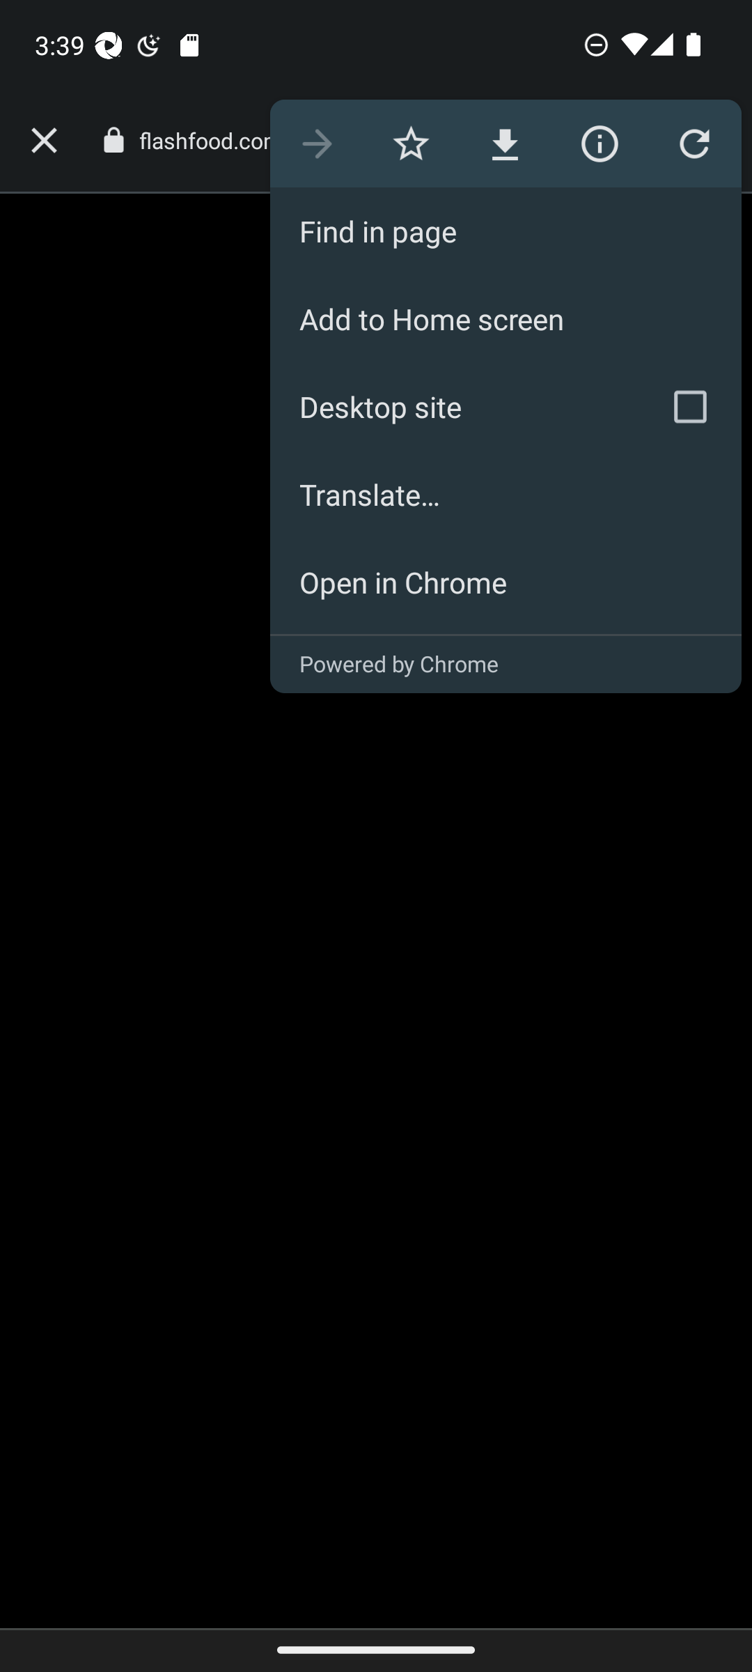 The image size is (752, 1672). What do you see at coordinates (599, 144) in the screenshot?
I see `View site information` at bounding box center [599, 144].